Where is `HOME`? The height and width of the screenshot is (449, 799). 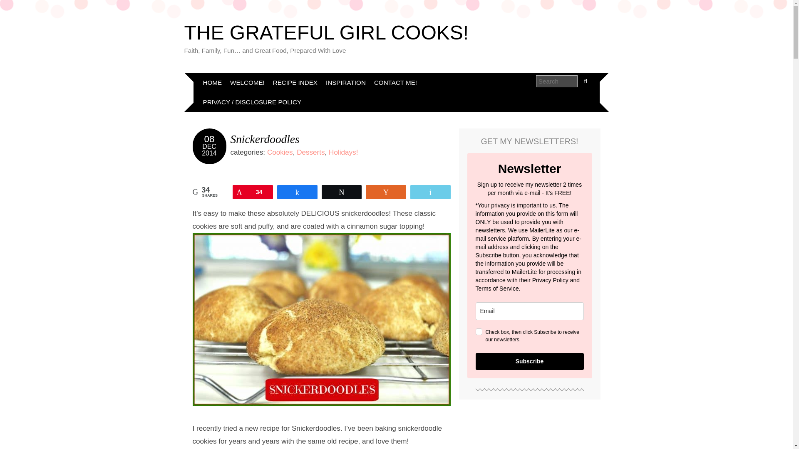
HOME is located at coordinates (212, 82).